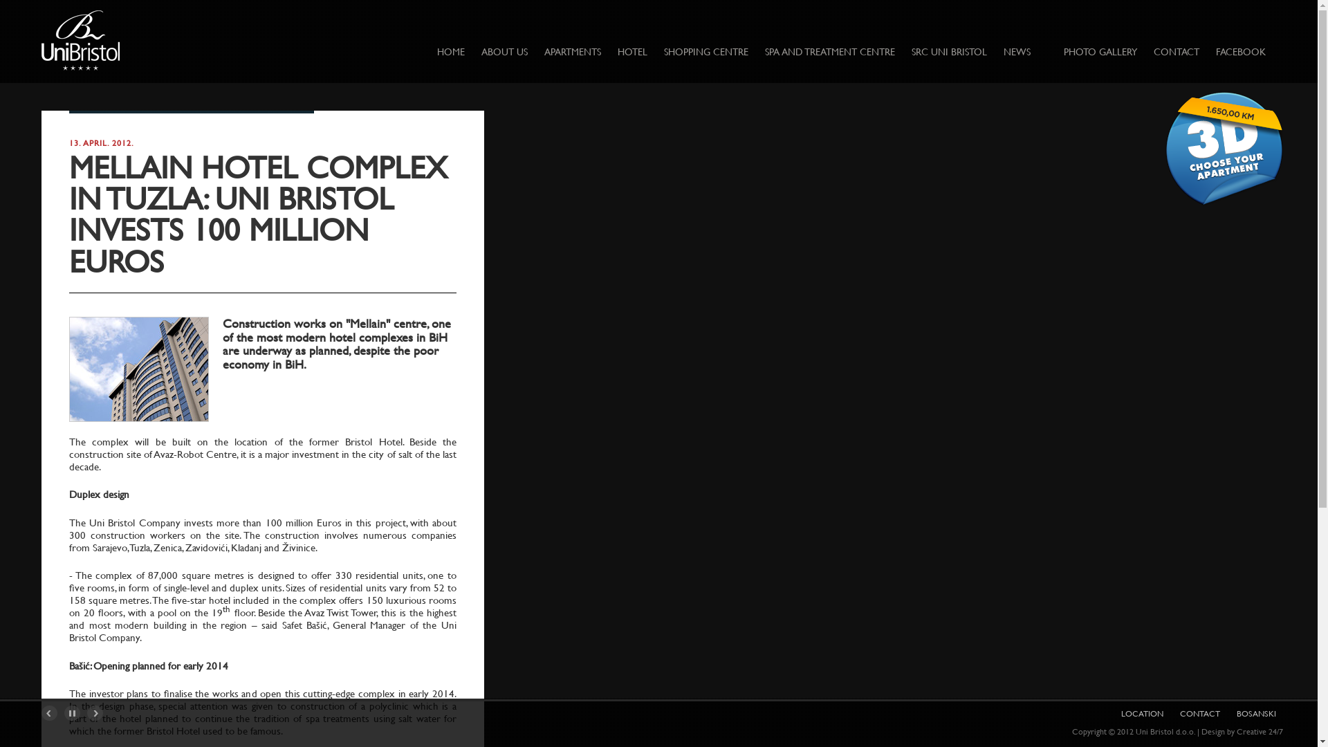 The height and width of the screenshot is (747, 1328). I want to click on ABOUT US, so click(505, 53).